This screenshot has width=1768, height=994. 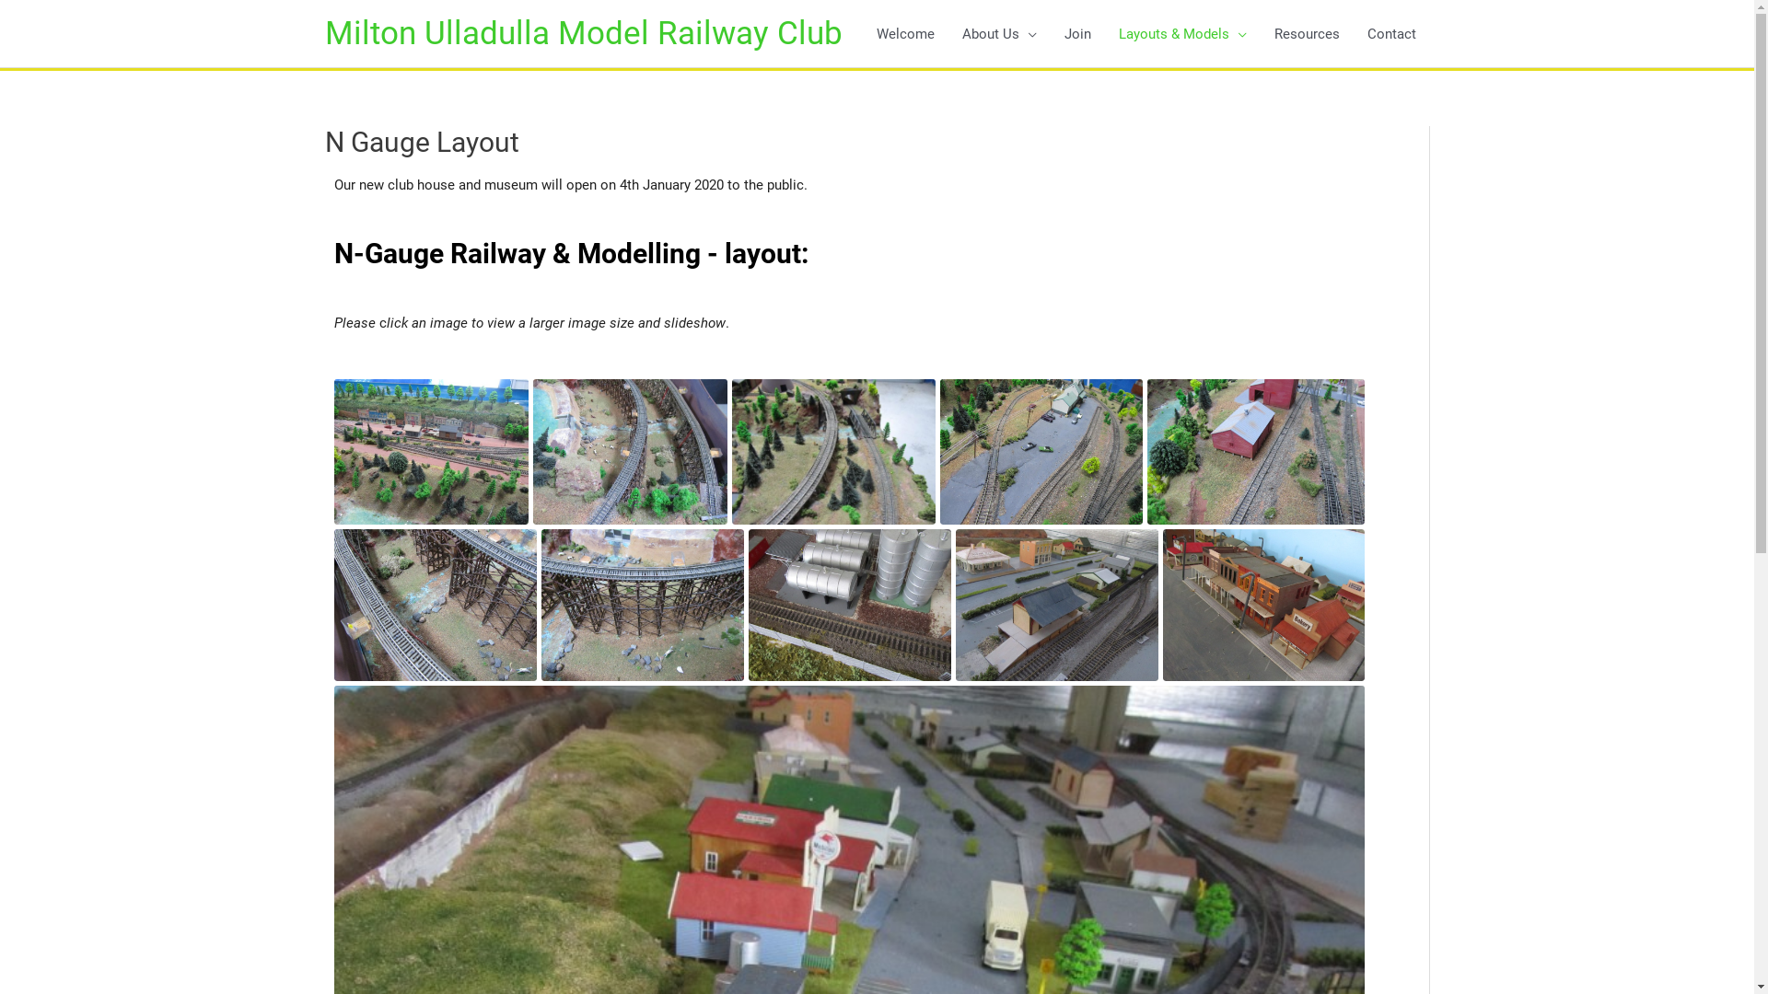 What do you see at coordinates (1256, 452) in the screenshot?
I see `Perfect scale modelling` at bounding box center [1256, 452].